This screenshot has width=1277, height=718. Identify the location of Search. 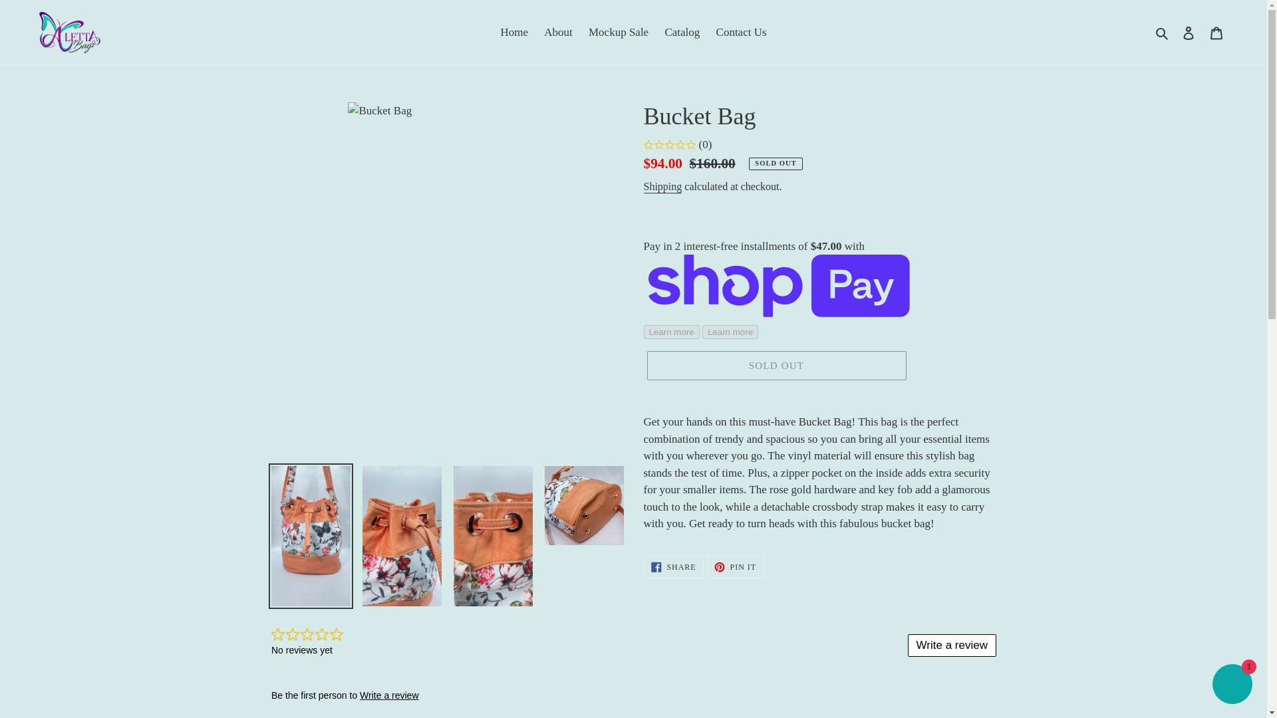
(1189, 32).